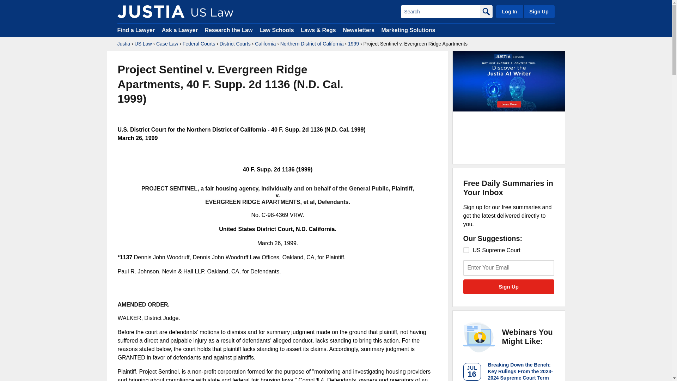 This screenshot has width=677, height=381. Describe the element at coordinates (408, 30) in the screenshot. I see `Marketing Solutions` at that location.